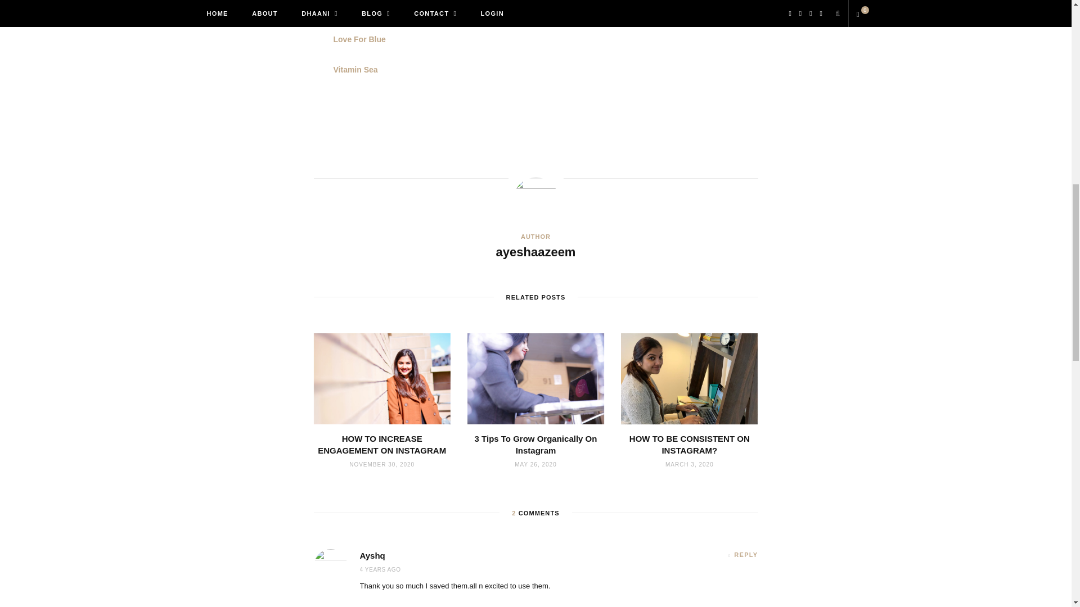  Describe the element at coordinates (535, 378) in the screenshot. I see `3 Tips To Grow Organically On Instagram` at that location.